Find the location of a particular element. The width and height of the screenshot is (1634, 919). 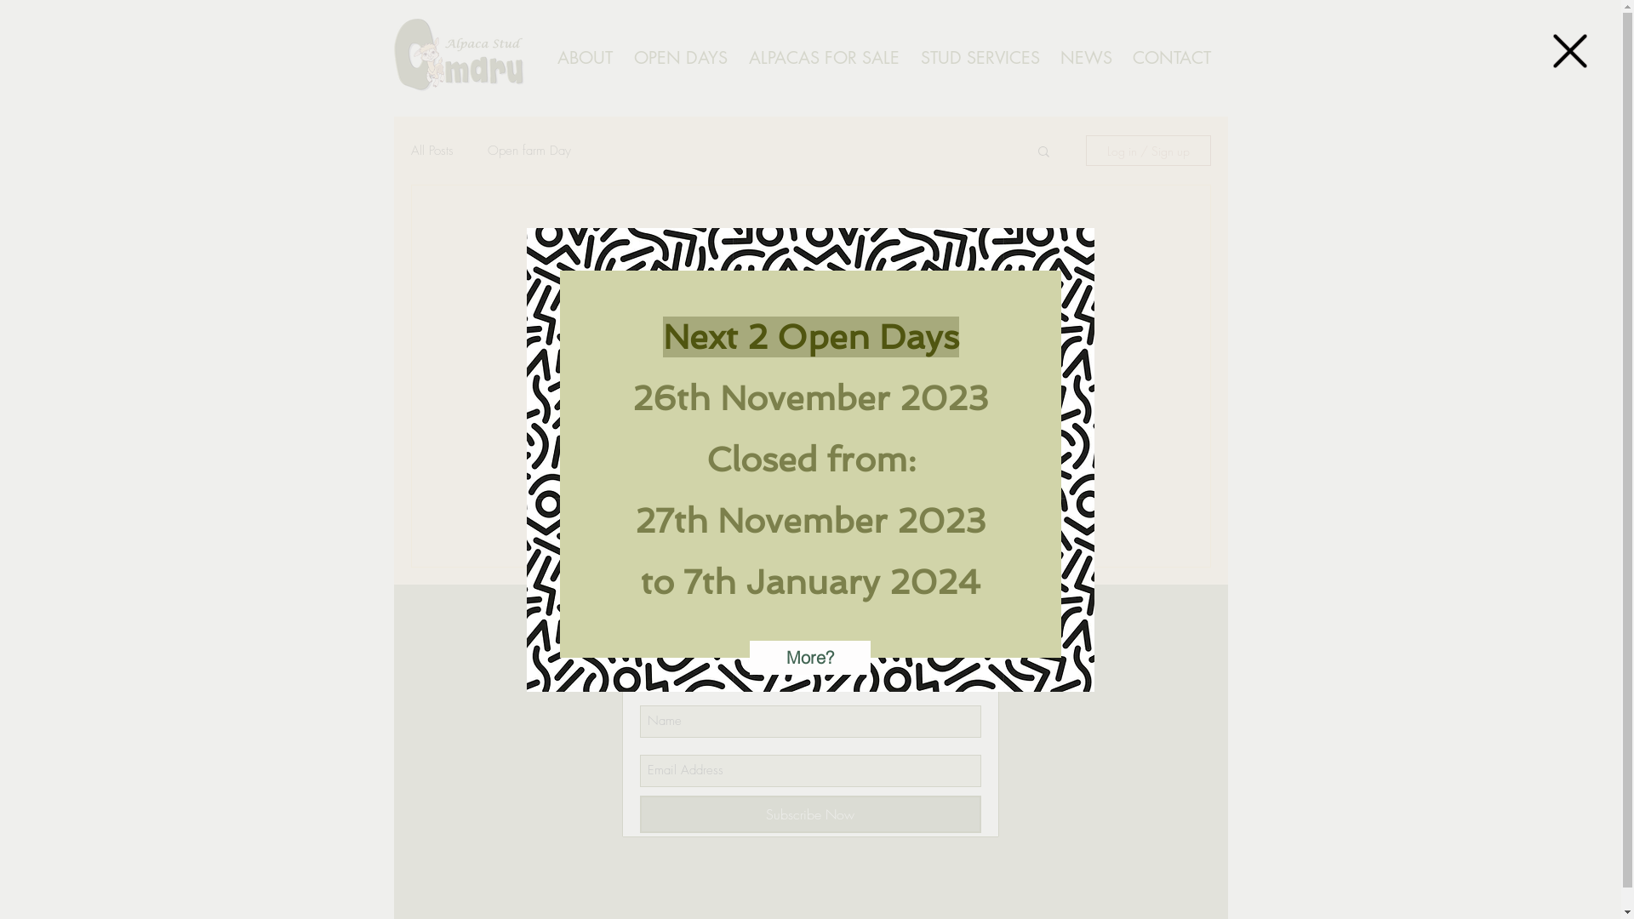

ABOUT is located at coordinates (585, 58).